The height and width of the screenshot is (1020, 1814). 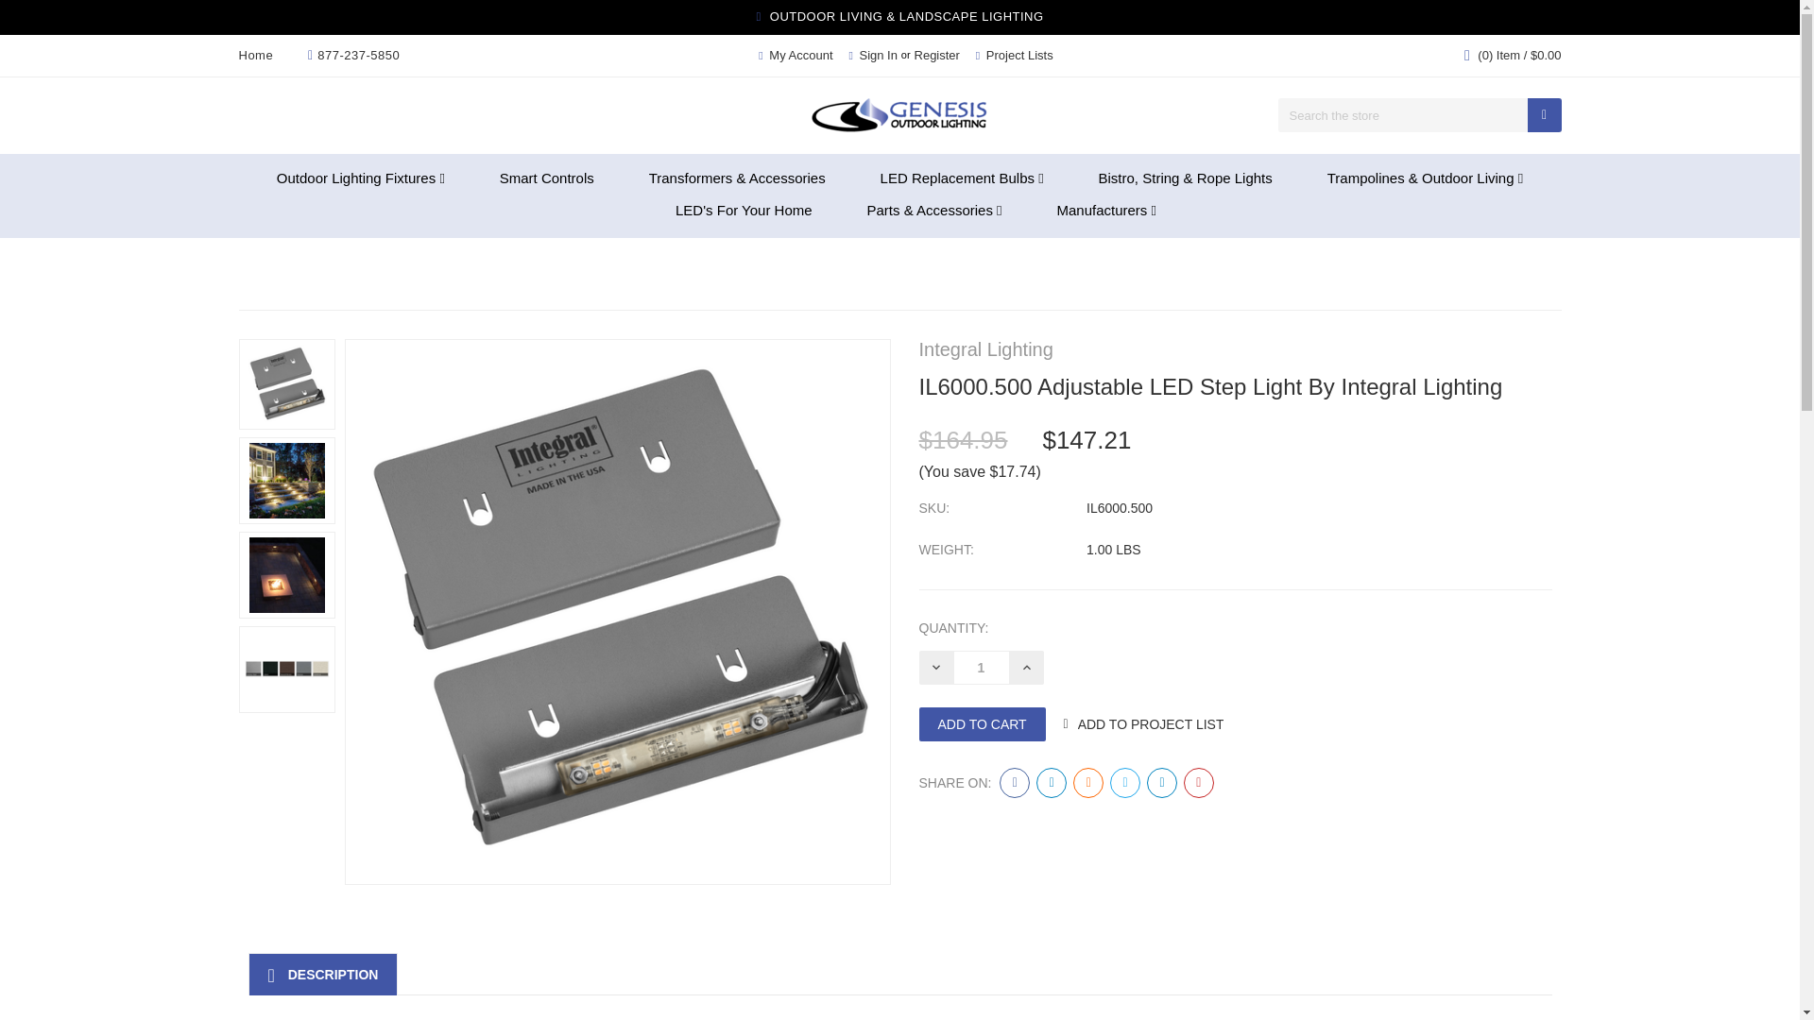 What do you see at coordinates (285, 481) in the screenshot?
I see `IL6000.500 Adjustable LED Step Light by Integral Lighting` at bounding box center [285, 481].